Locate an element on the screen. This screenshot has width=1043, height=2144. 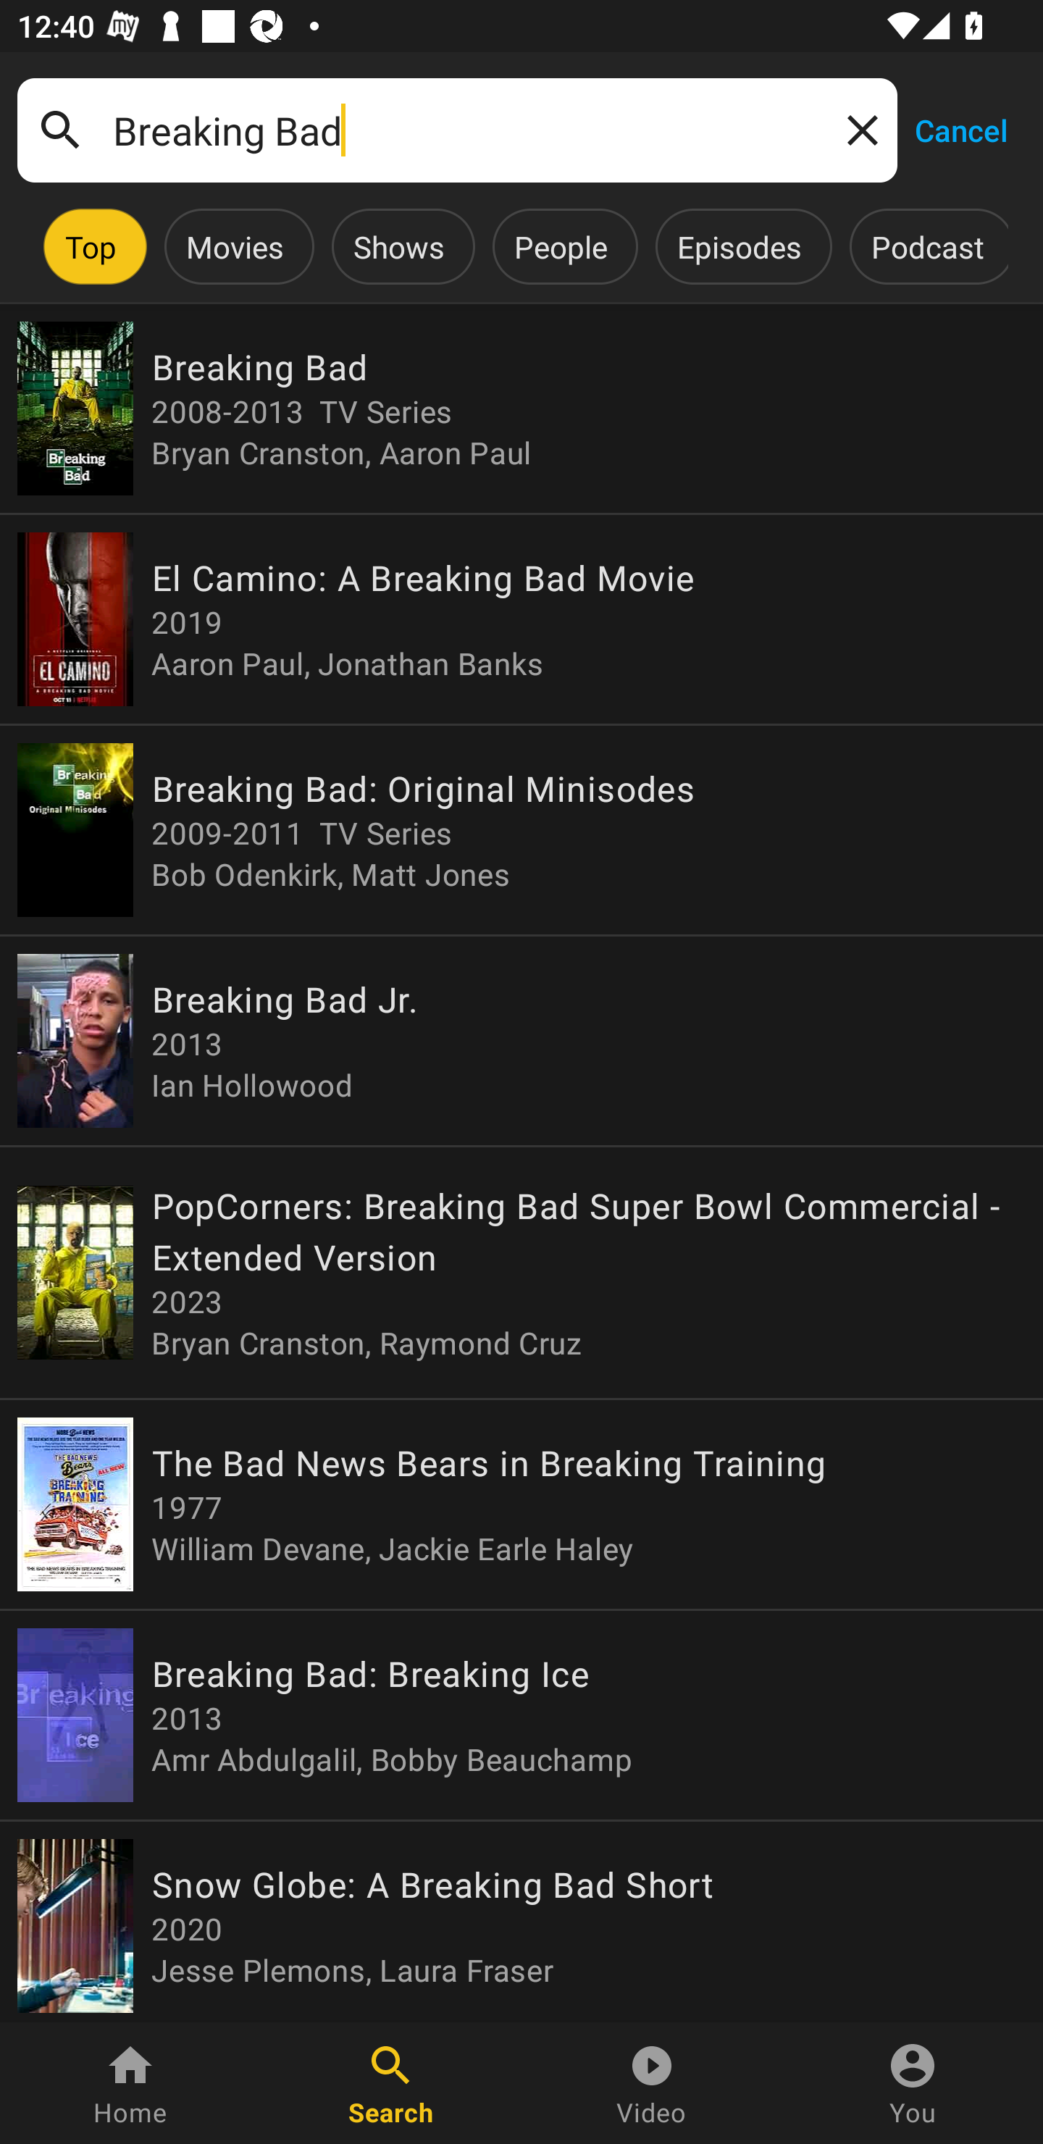
Breaking Bad Jr. 2013 Ian Hollowood is located at coordinates (521, 1040).